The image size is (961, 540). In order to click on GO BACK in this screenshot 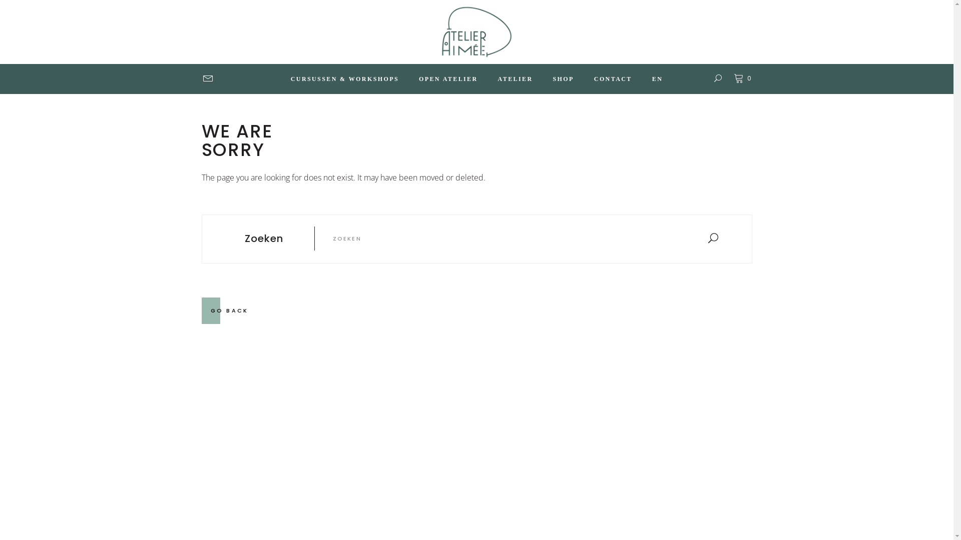, I will do `click(229, 310)`.